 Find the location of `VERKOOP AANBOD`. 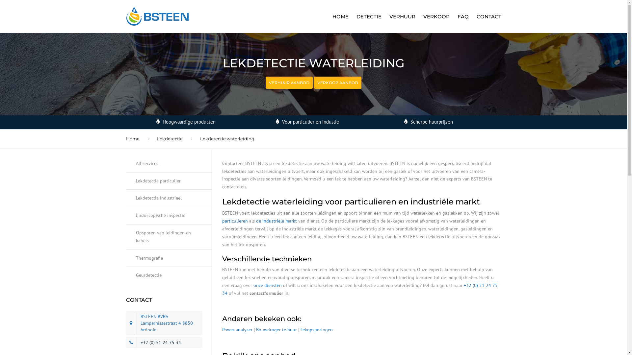

VERKOOP AANBOD is located at coordinates (338, 83).